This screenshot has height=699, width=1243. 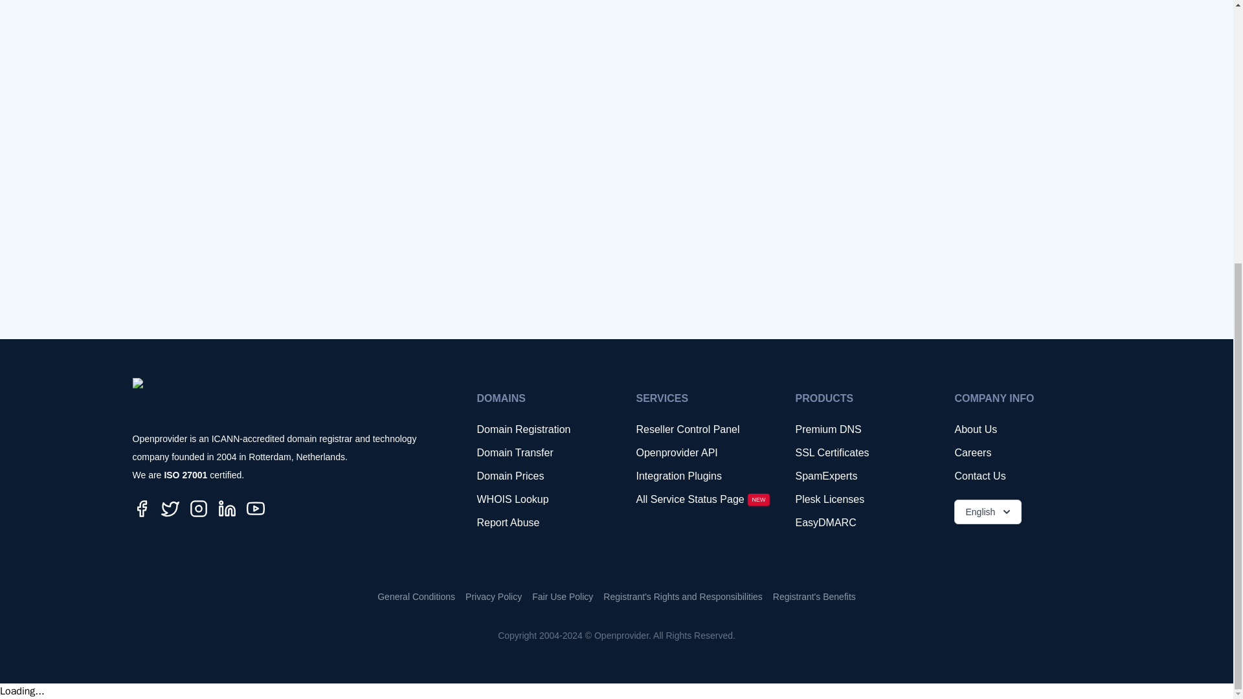 What do you see at coordinates (862, 430) in the screenshot?
I see `Premium DNS` at bounding box center [862, 430].